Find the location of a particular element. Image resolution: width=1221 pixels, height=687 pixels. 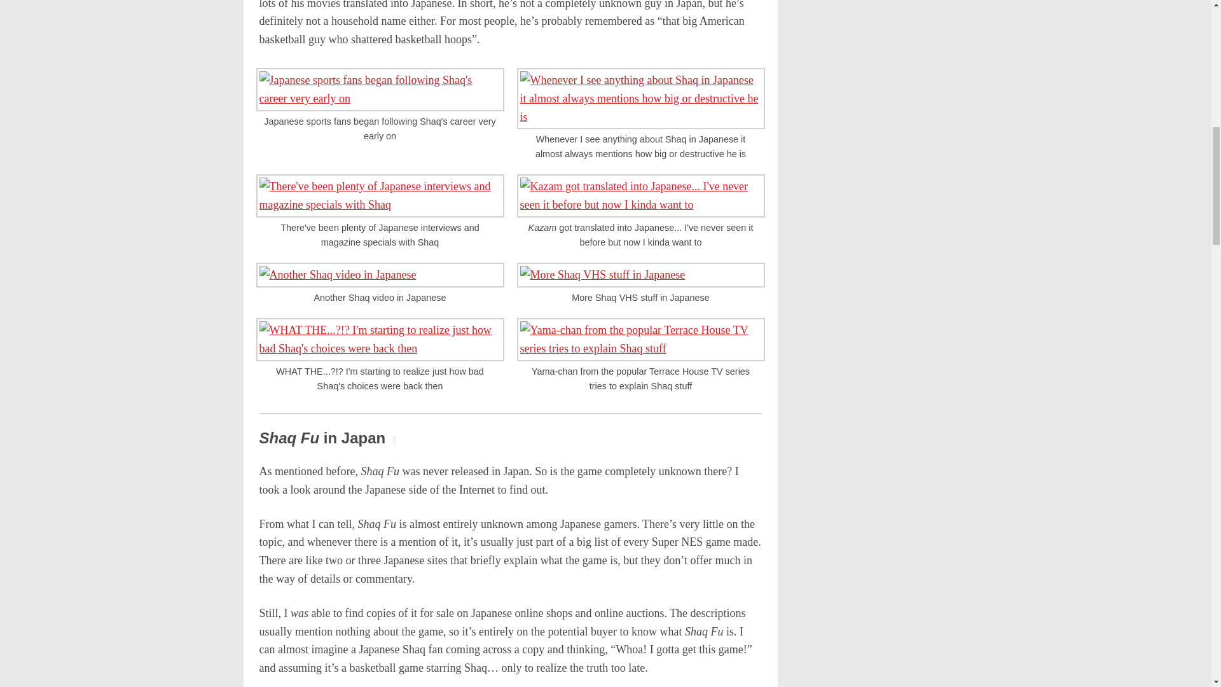

More Shaq VHS stuff in Japanese is located at coordinates (640, 275).